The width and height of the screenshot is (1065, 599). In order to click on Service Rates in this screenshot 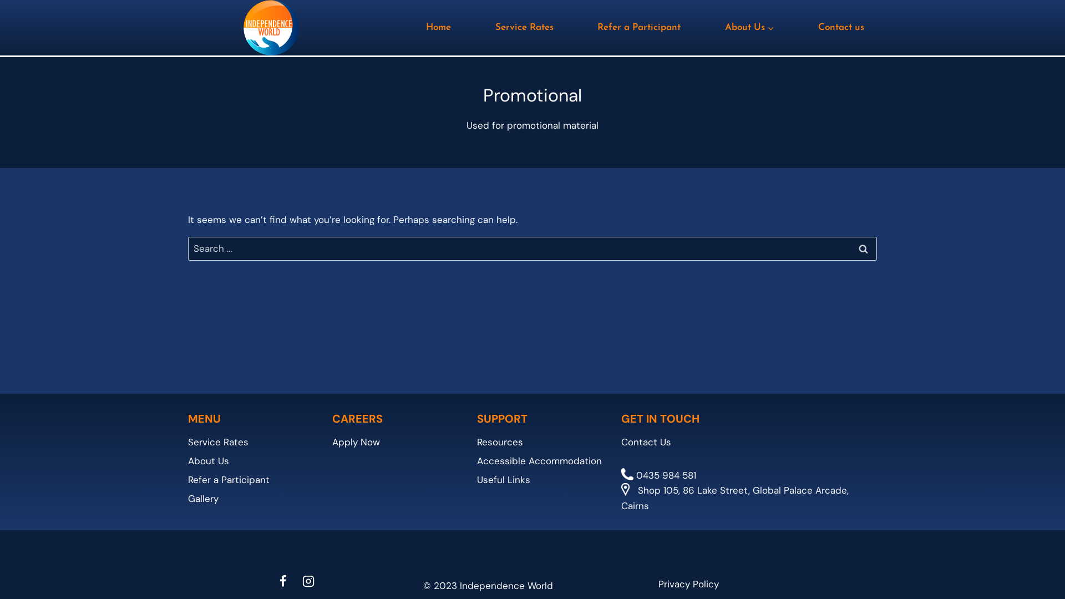, I will do `click(525, 28)`.